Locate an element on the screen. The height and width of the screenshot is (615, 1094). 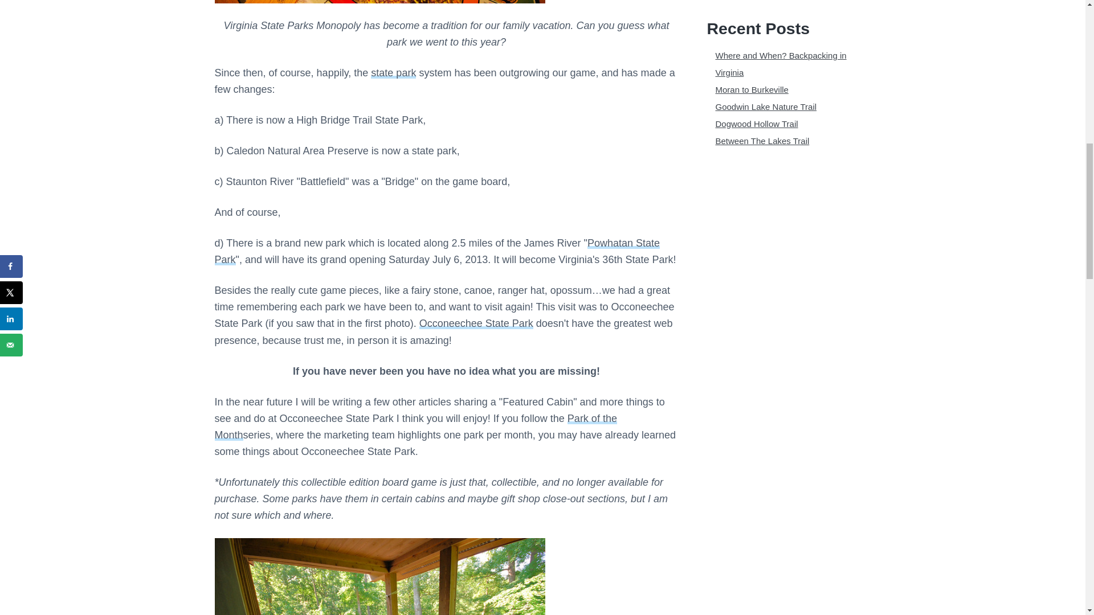
Park of the Month is located at coordinates (415, 427).